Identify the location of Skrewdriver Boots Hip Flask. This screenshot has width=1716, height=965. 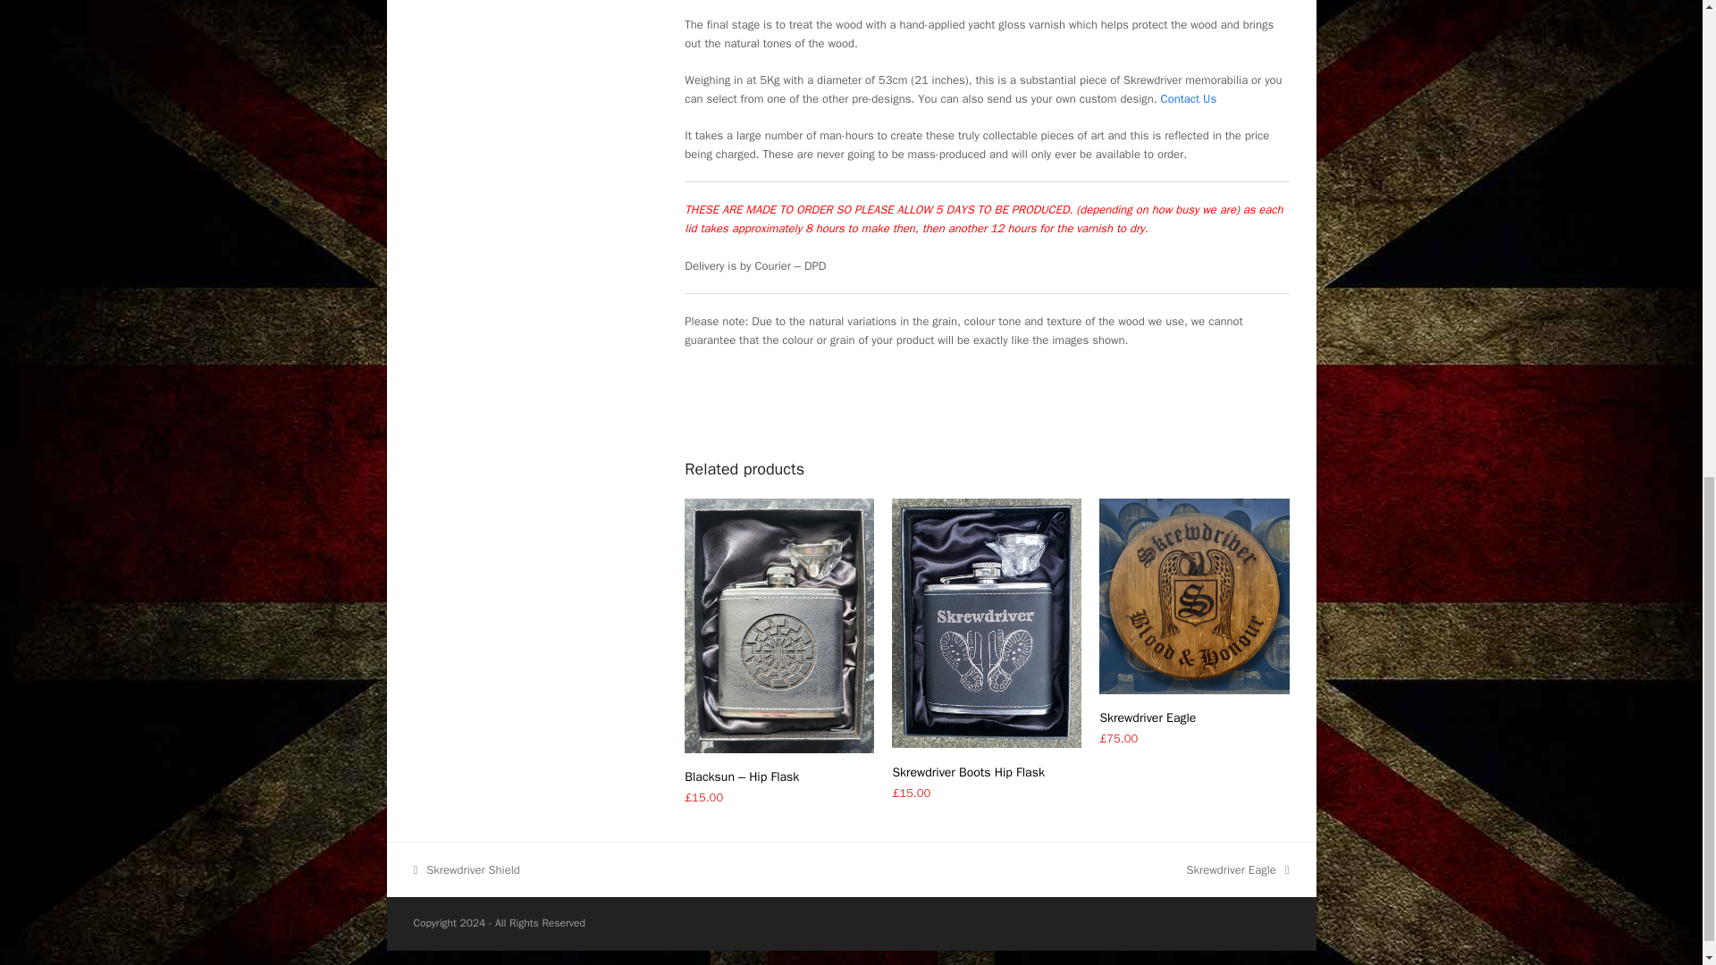
(987, 772).